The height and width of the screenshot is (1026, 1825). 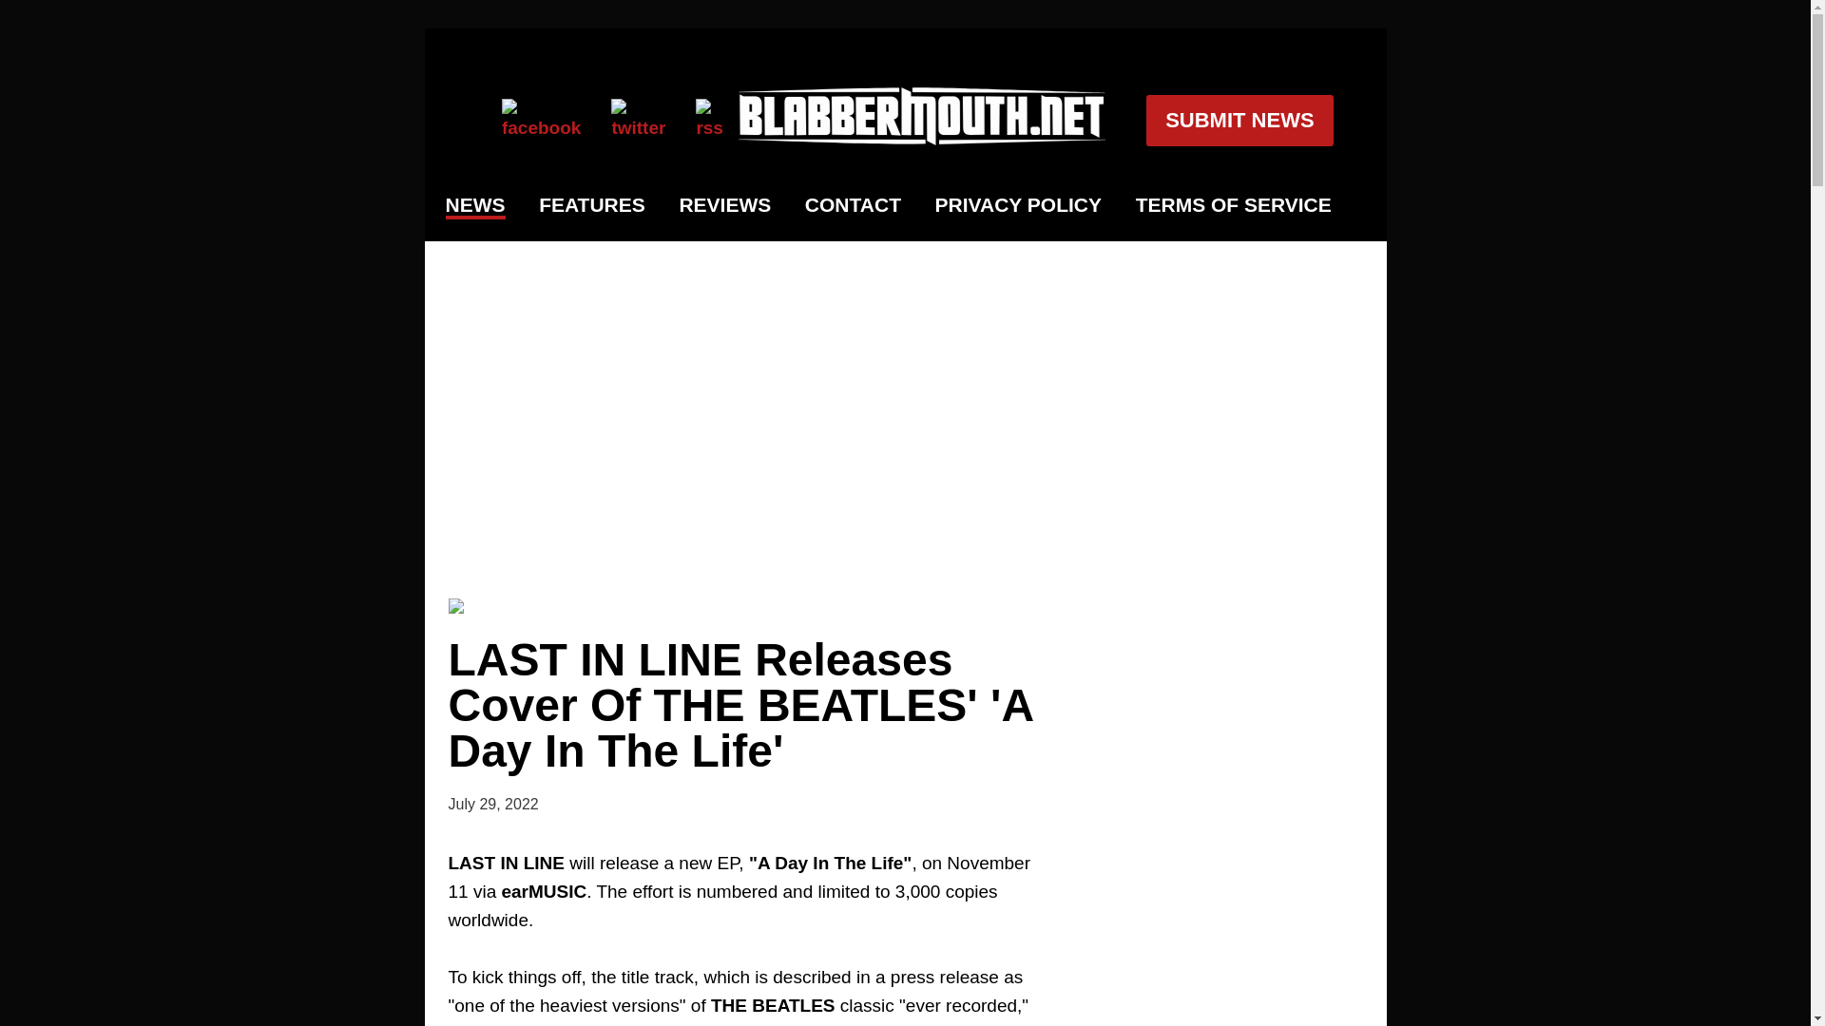 I want to click on CONTACT, so click(x=853, y=205).